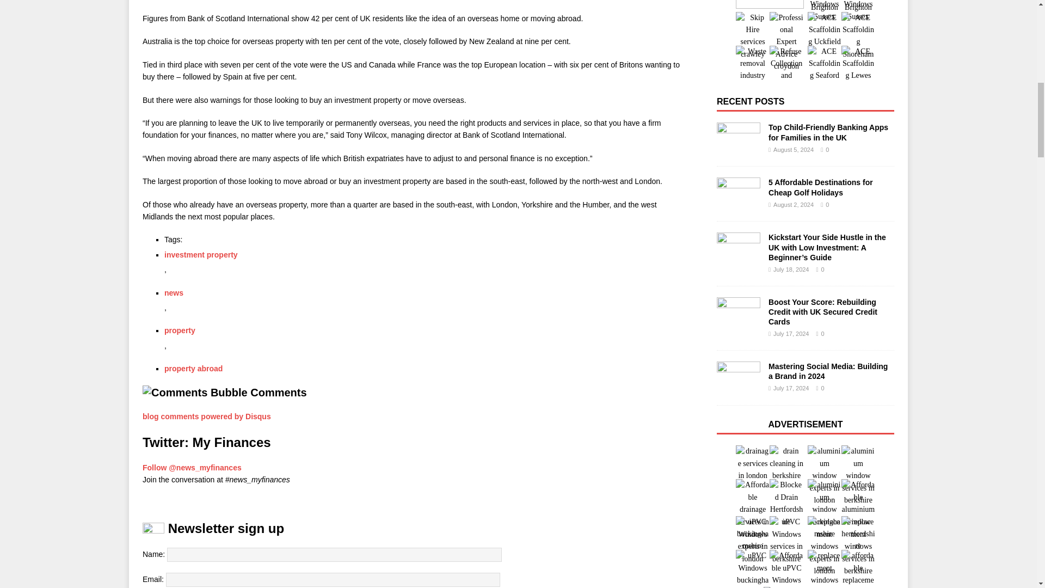 Image resolution: width=1045 pixels, height=588 pixels. What do you see at coordinates (201, 255) in the screenshot?
I see `investment property` at bounding box center [201, 255].